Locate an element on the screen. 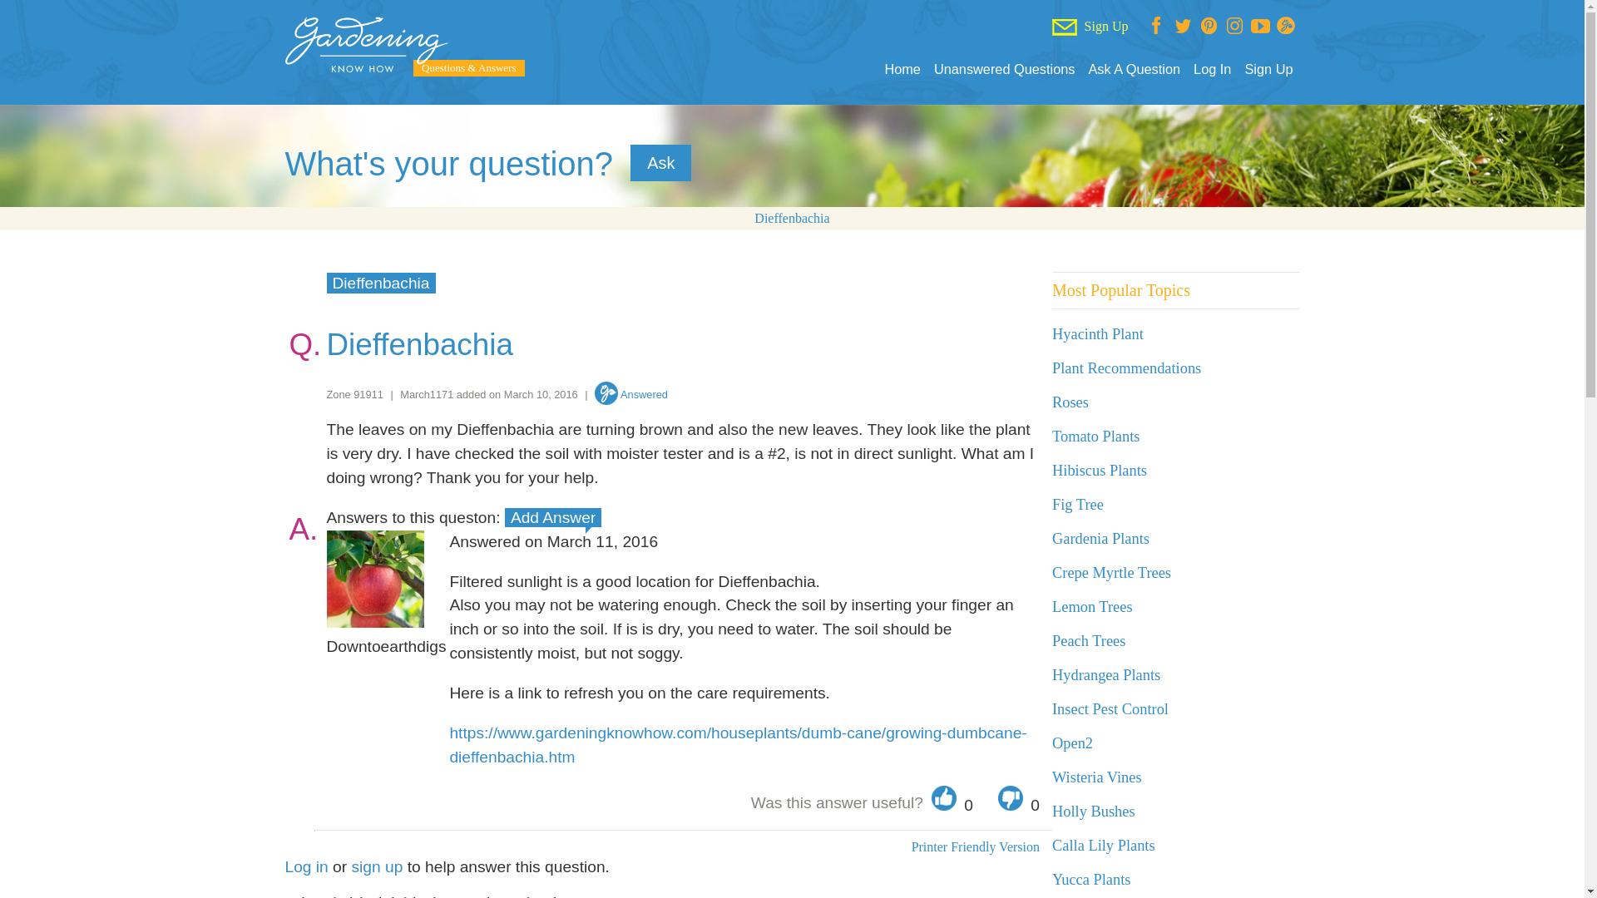 This screenshot has width=1597, height=898. Roses is located at coordinates (1070, 402).